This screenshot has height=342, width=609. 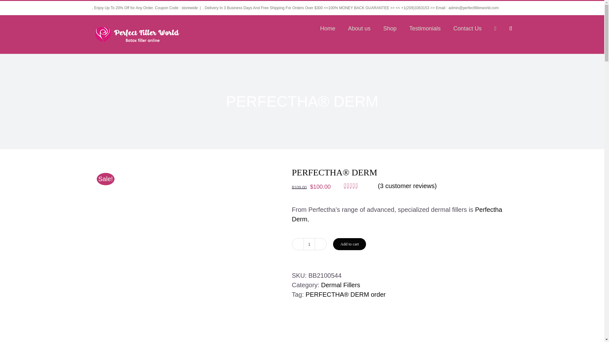 What do you see at coordinates (309, 244) in the screenshot?
I see `1` at bounding box center [309, 244].